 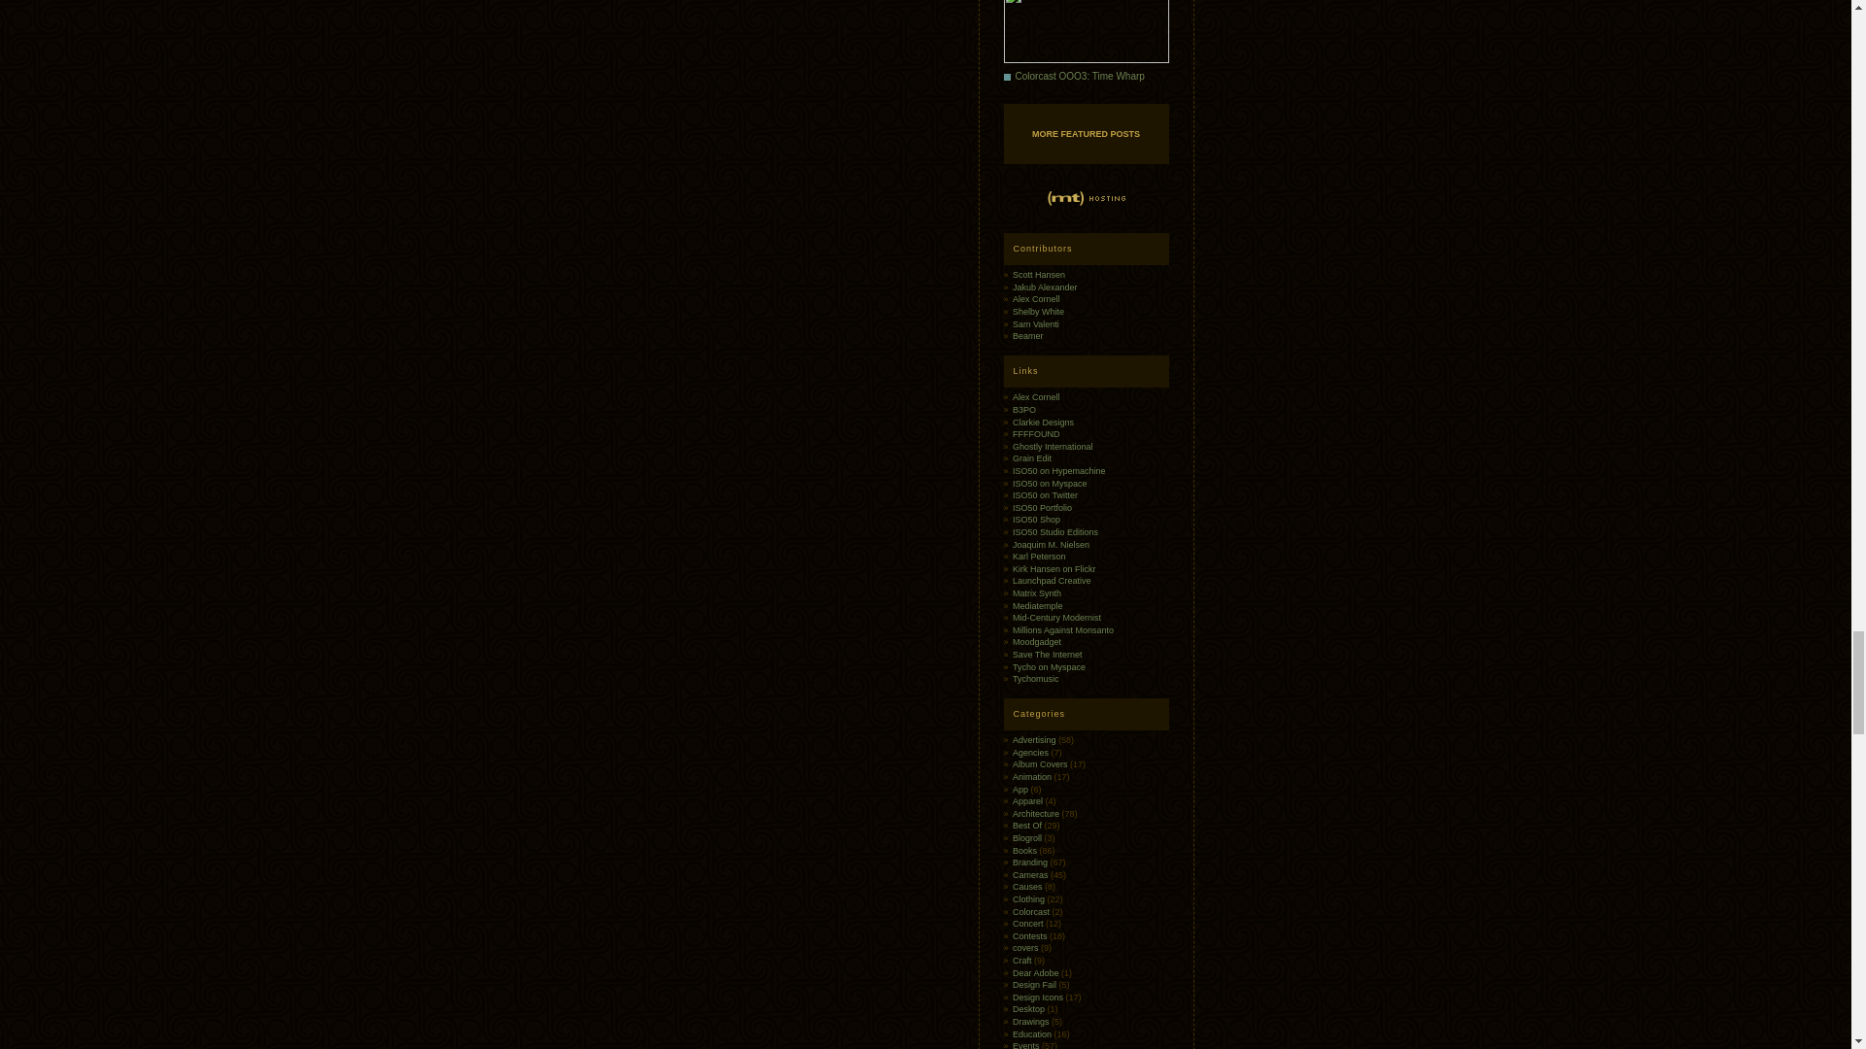 What do you see at coordinates (1059, 470) in the screenshot?
I see `Music from ISO50 on Hypemachine` at bounding box center [1059, 470].